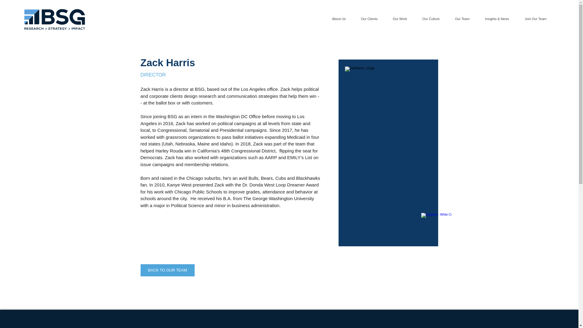 This screenshot has height=328, width=583. What do you see at coordinates (339, 19) in the screenshot?
I see `About Us` at bounding box center [339, 19].